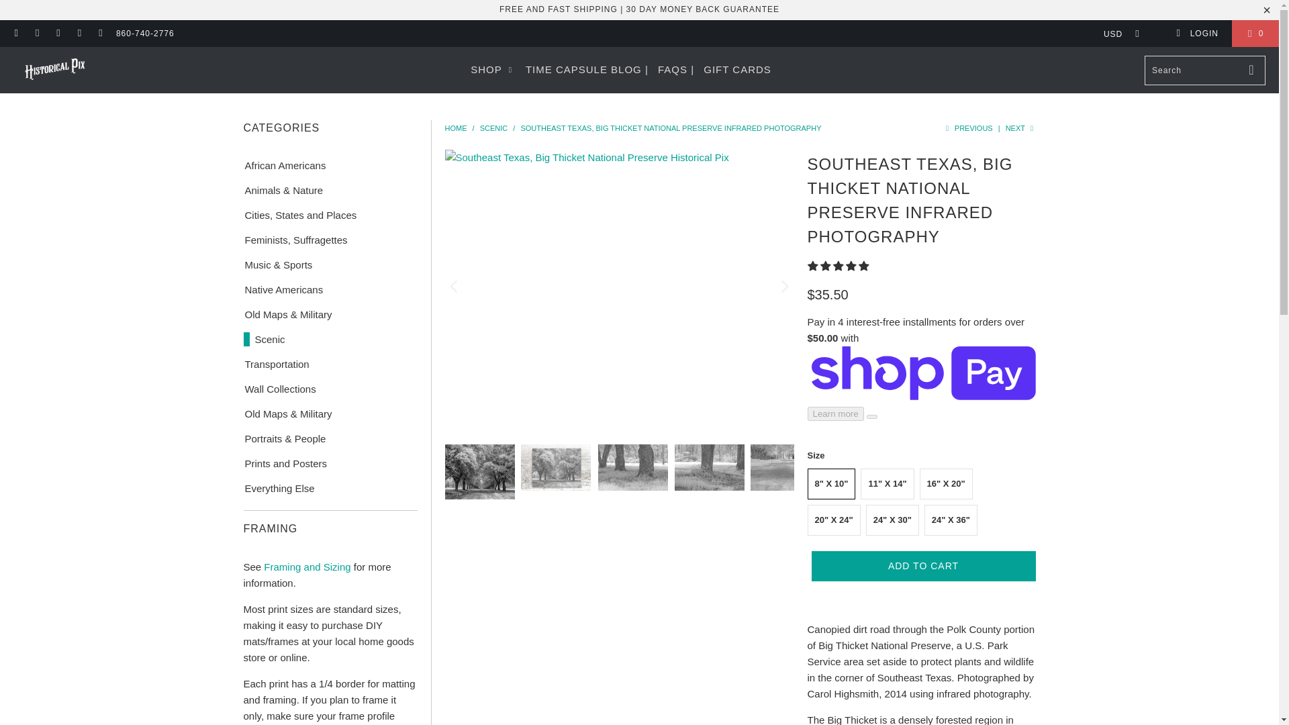  Describe the element at coordinates (967, 128) in the screenshot. I see `Previous` at that location.